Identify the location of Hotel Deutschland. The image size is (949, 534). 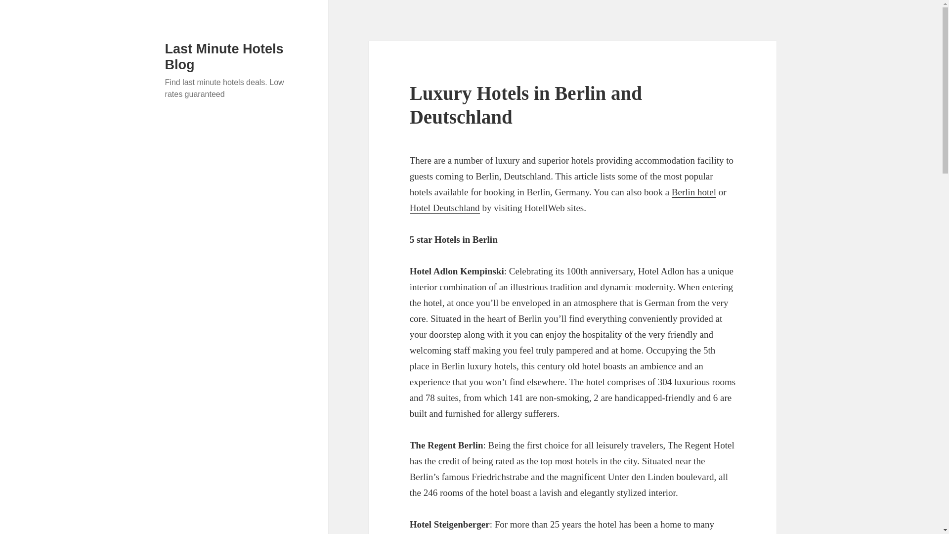
(445, 208).